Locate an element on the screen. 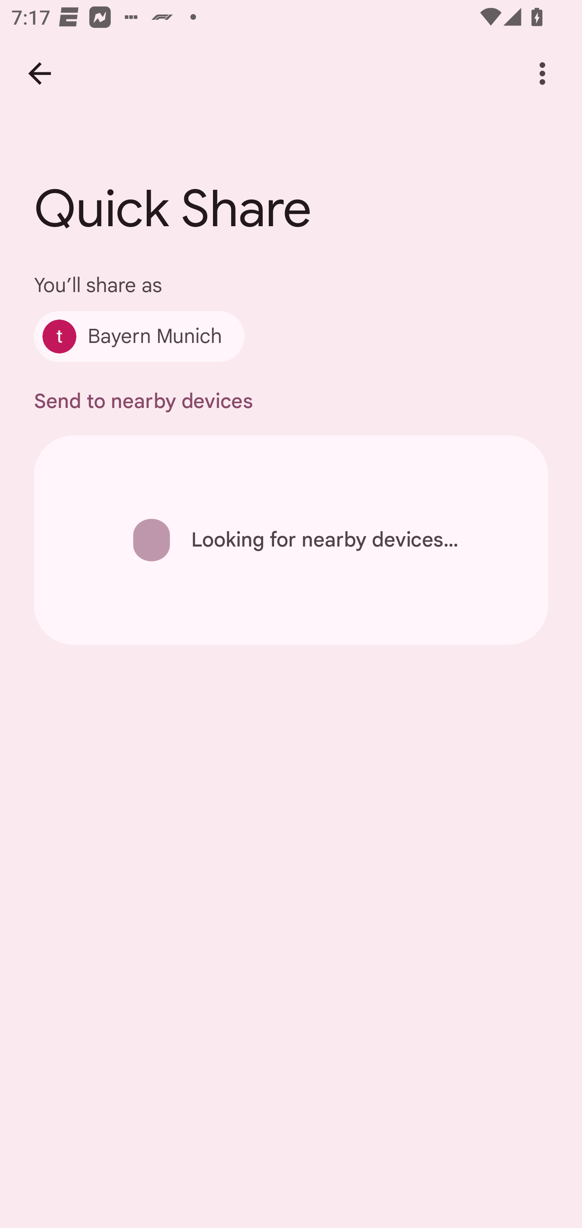  Back is located at coordinates (40, 74).